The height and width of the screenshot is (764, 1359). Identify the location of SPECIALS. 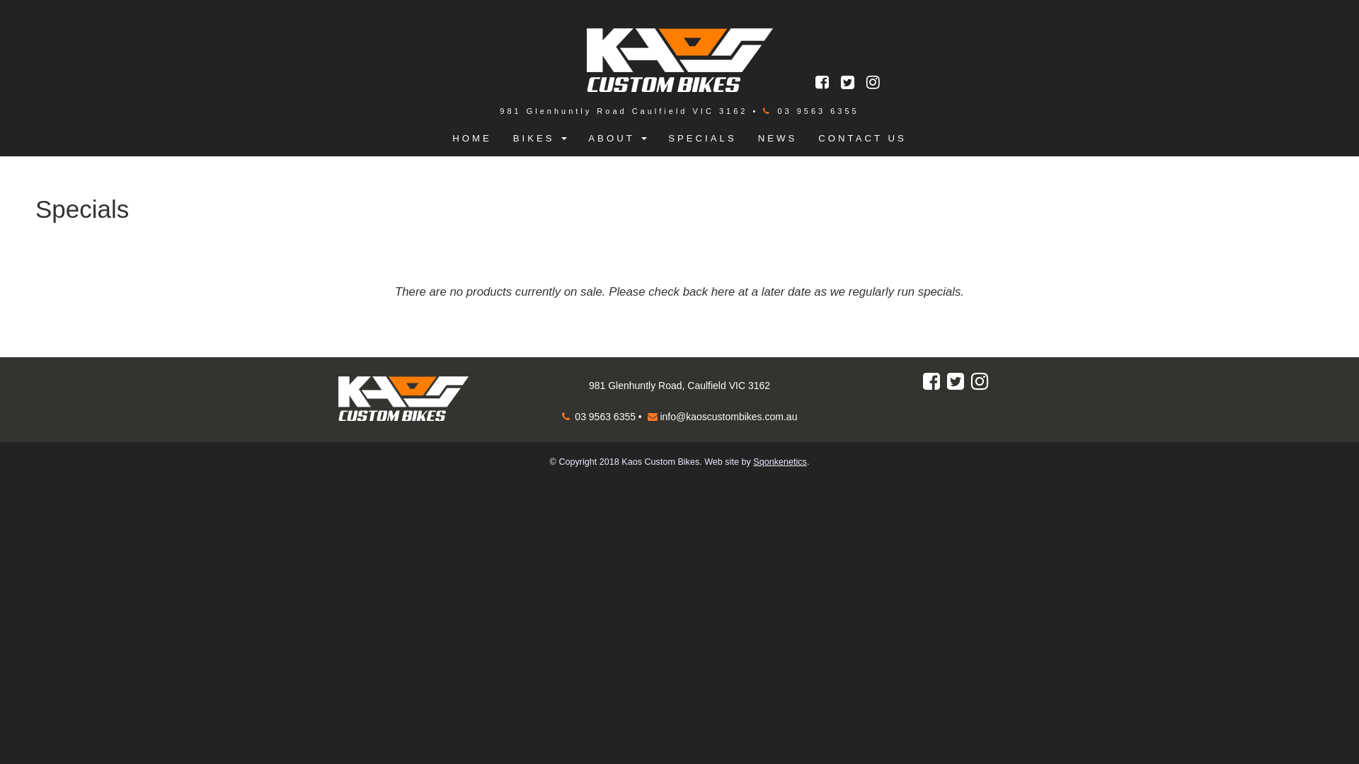
(702, 140).